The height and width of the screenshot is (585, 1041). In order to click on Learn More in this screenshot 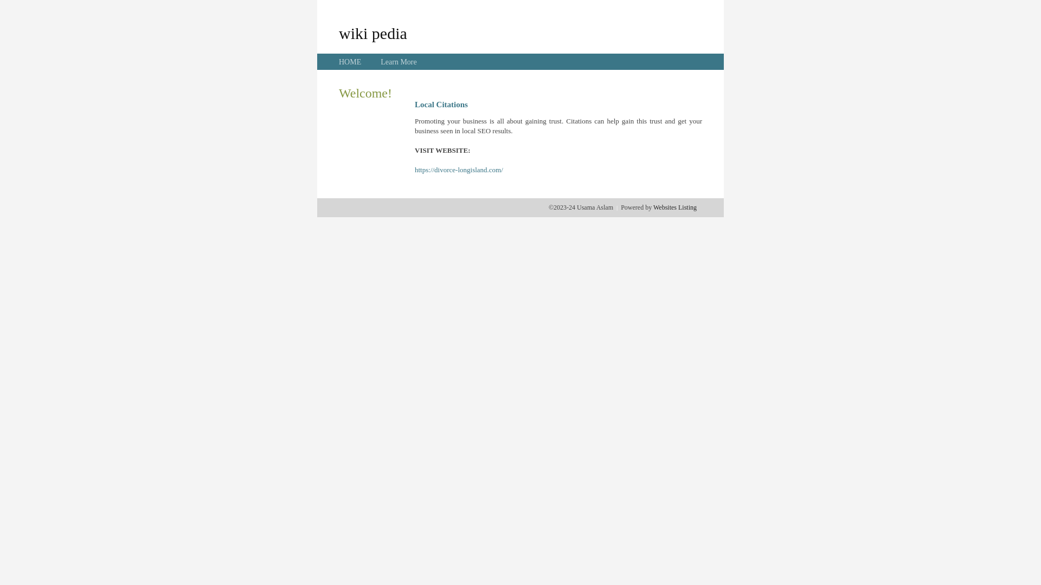, I will do `click(399, 62)`.